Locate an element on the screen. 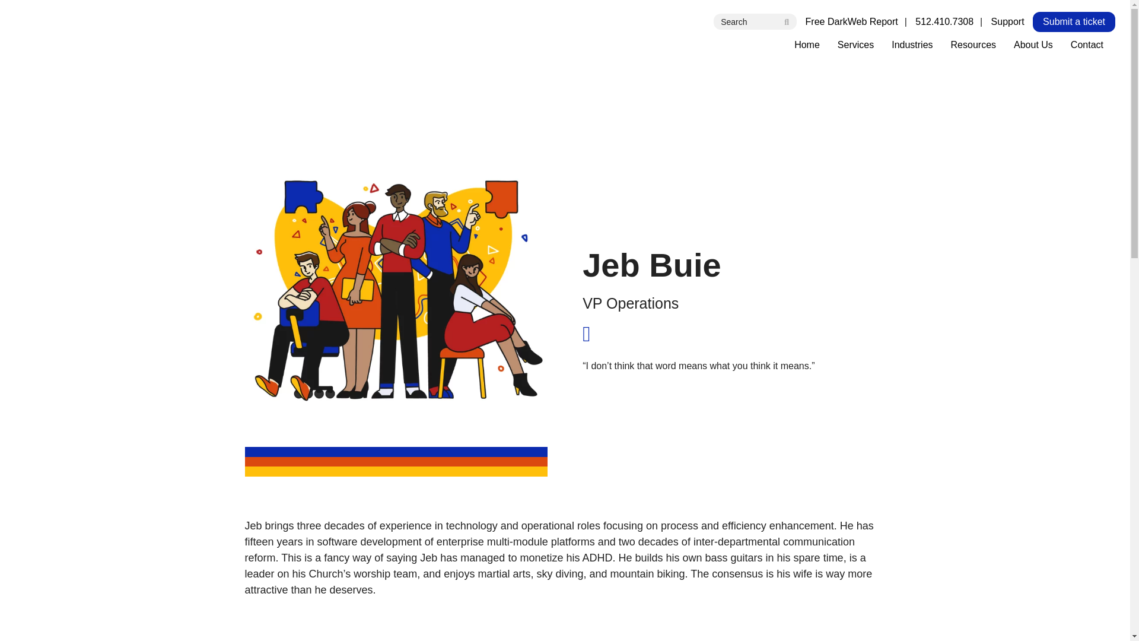  Support is located at coordinates (1007, 21).